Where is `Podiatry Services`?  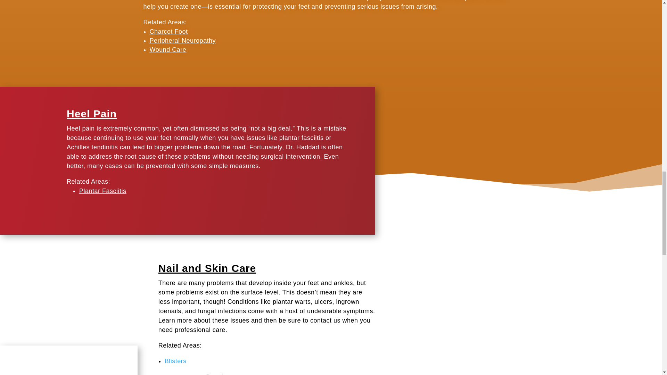
Podiatry Services is located at coordinates (69, 360).